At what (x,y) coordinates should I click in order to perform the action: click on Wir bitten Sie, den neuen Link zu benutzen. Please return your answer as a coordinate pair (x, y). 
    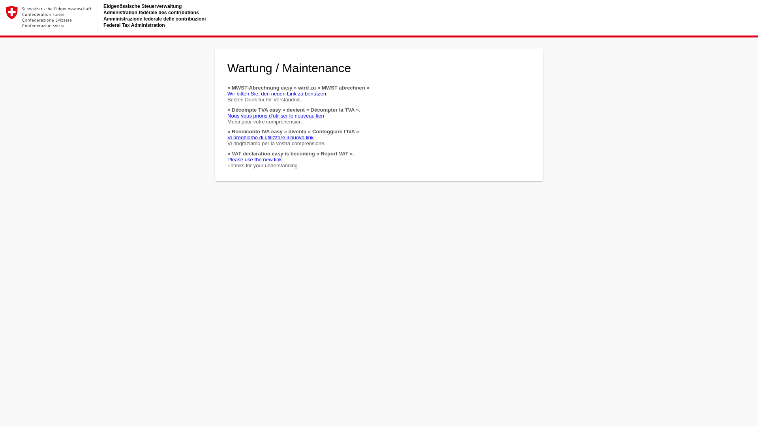
    Looking at the image, I should click on (277, 94).